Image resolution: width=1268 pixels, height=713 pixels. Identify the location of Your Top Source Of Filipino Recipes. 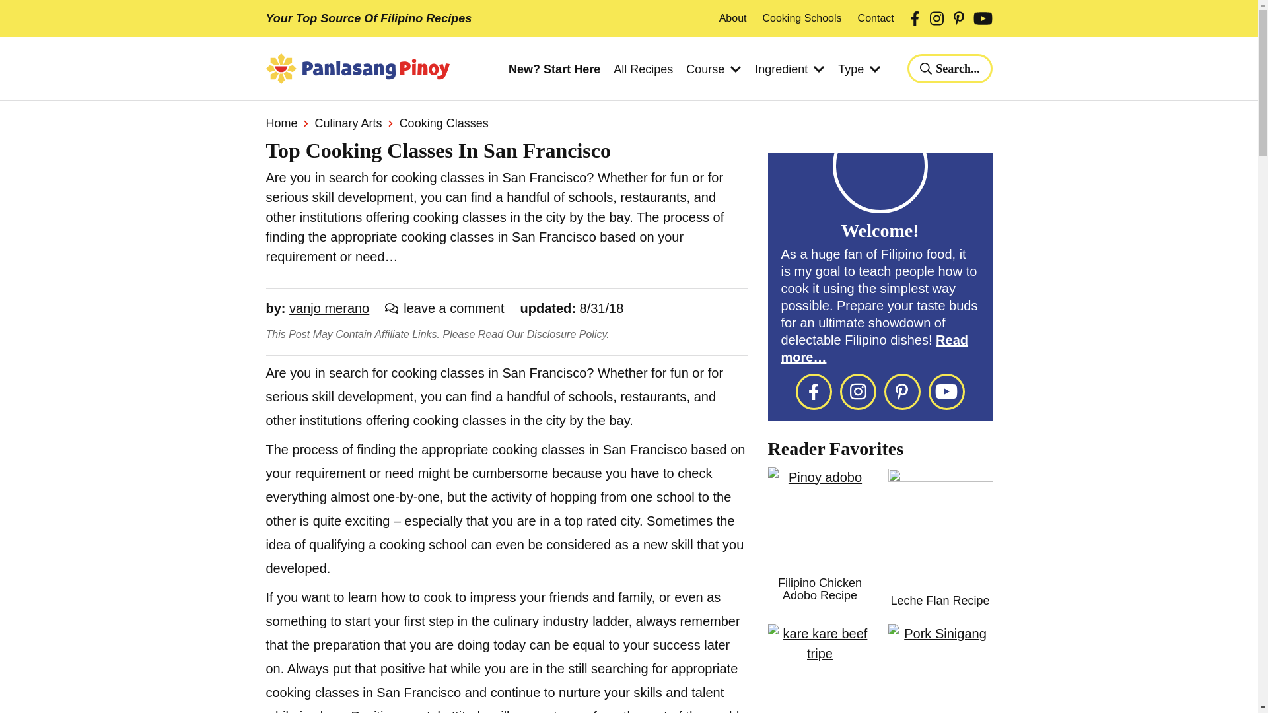
(369, 18).